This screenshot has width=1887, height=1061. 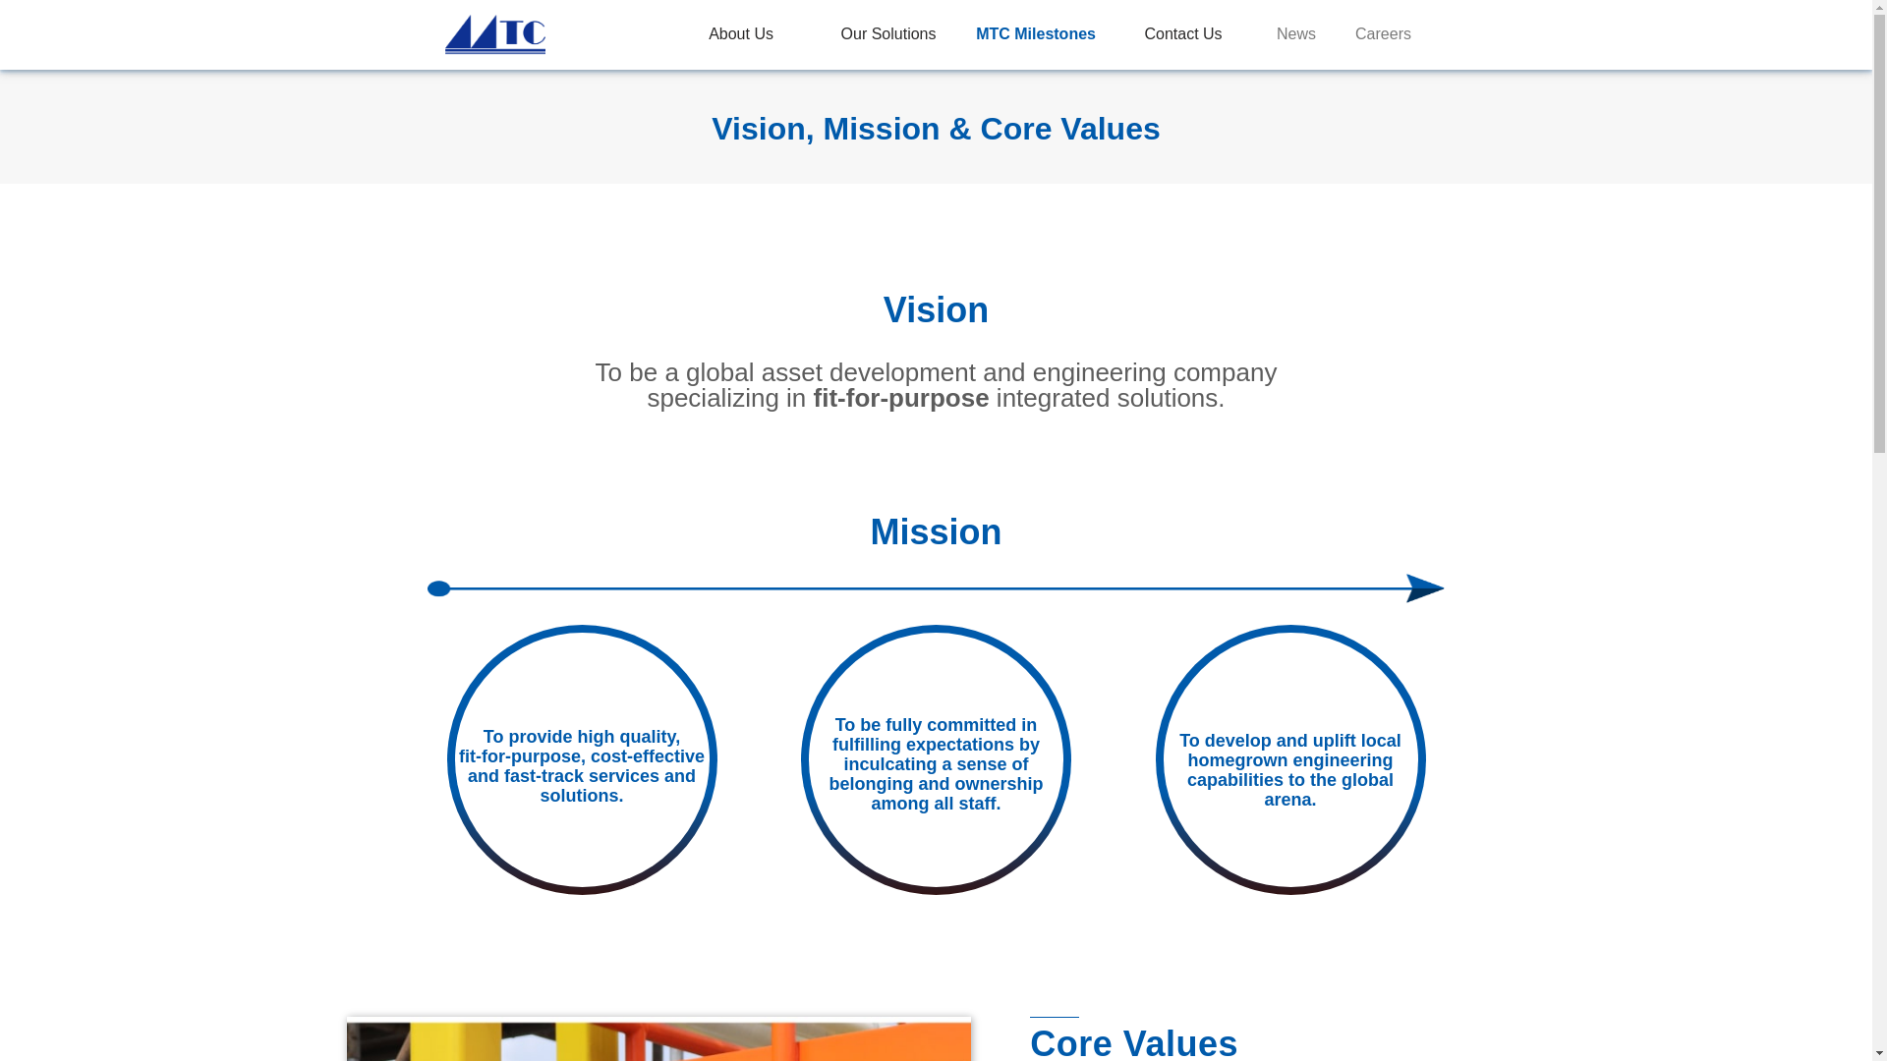 I want to click on Careers, so click(x=1383, y=35).